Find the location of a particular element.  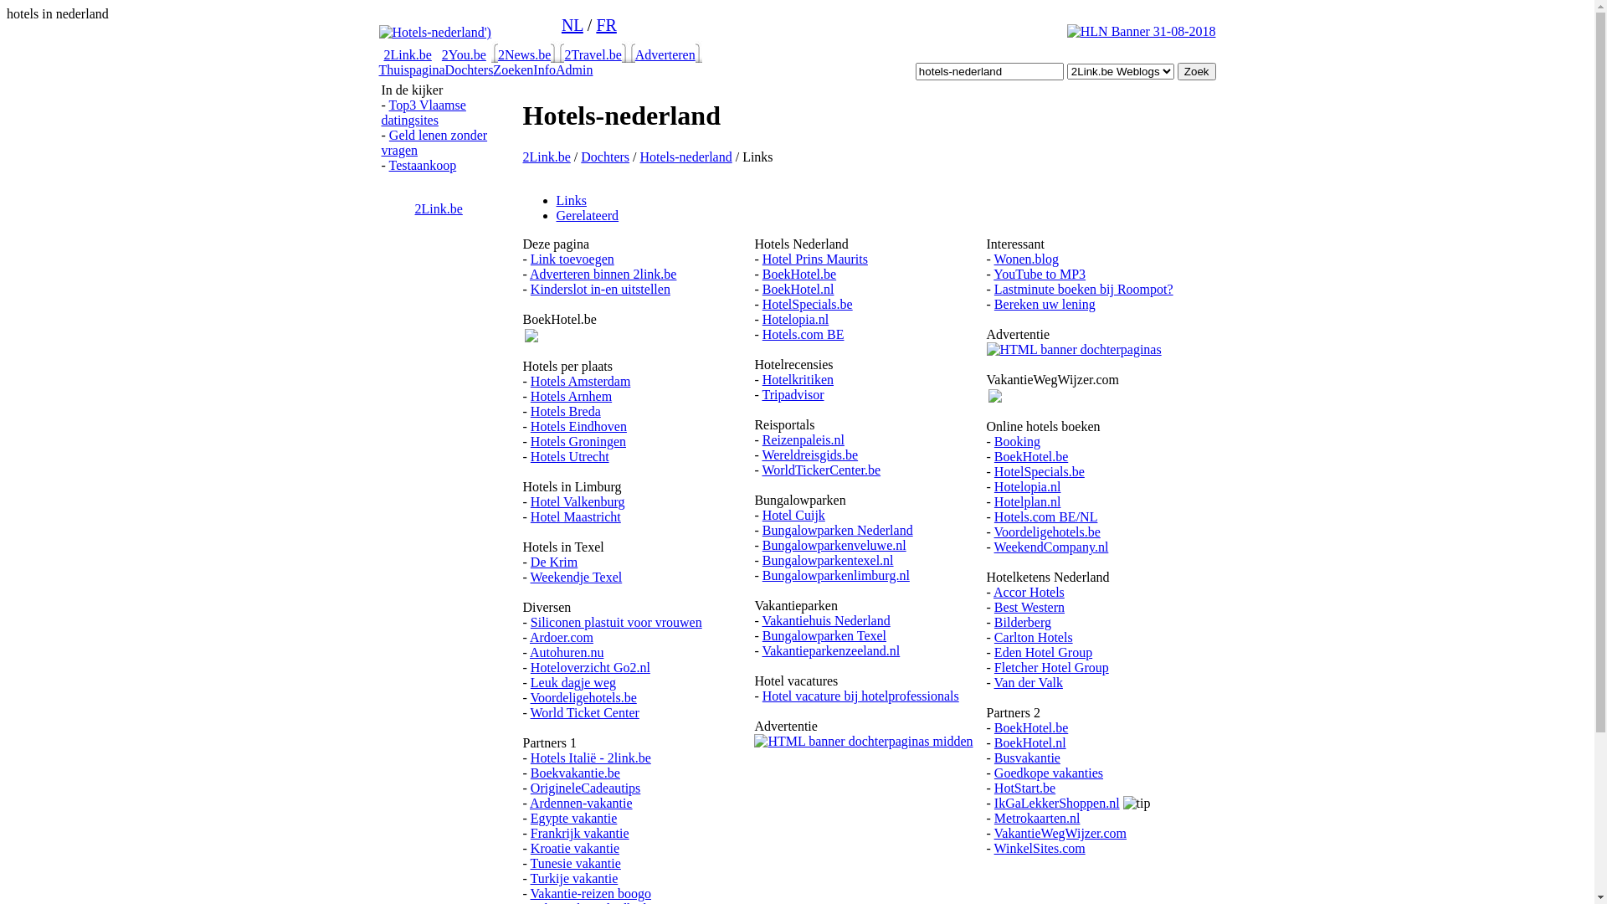

Frankrijk vakantie is located at coordinates (580, 834).